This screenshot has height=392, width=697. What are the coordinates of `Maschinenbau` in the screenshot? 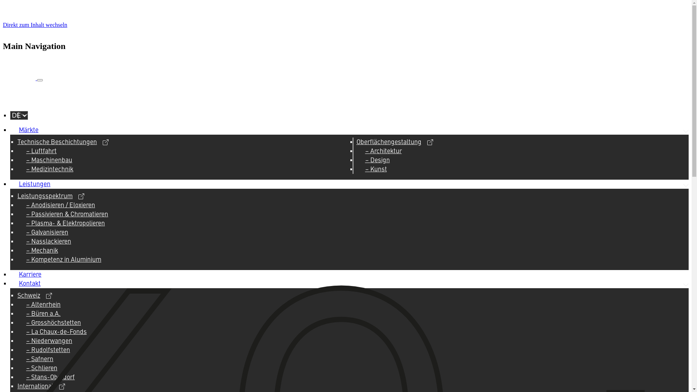 It's located at (49, 160).